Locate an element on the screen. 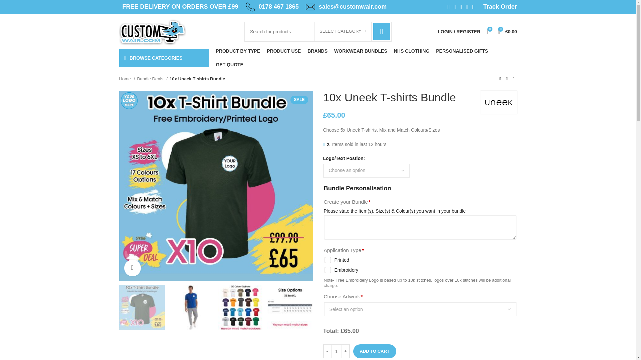  Uneek is located at coordinates (498, 102).